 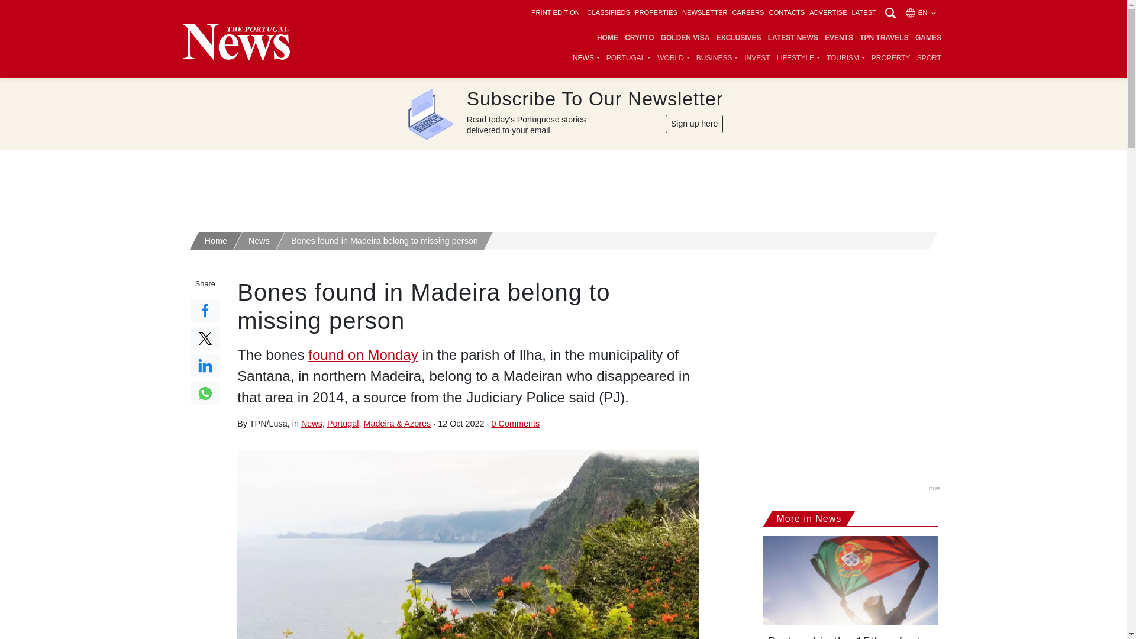 I want to click on NEWSLETTER, so click(x=704, y=12).